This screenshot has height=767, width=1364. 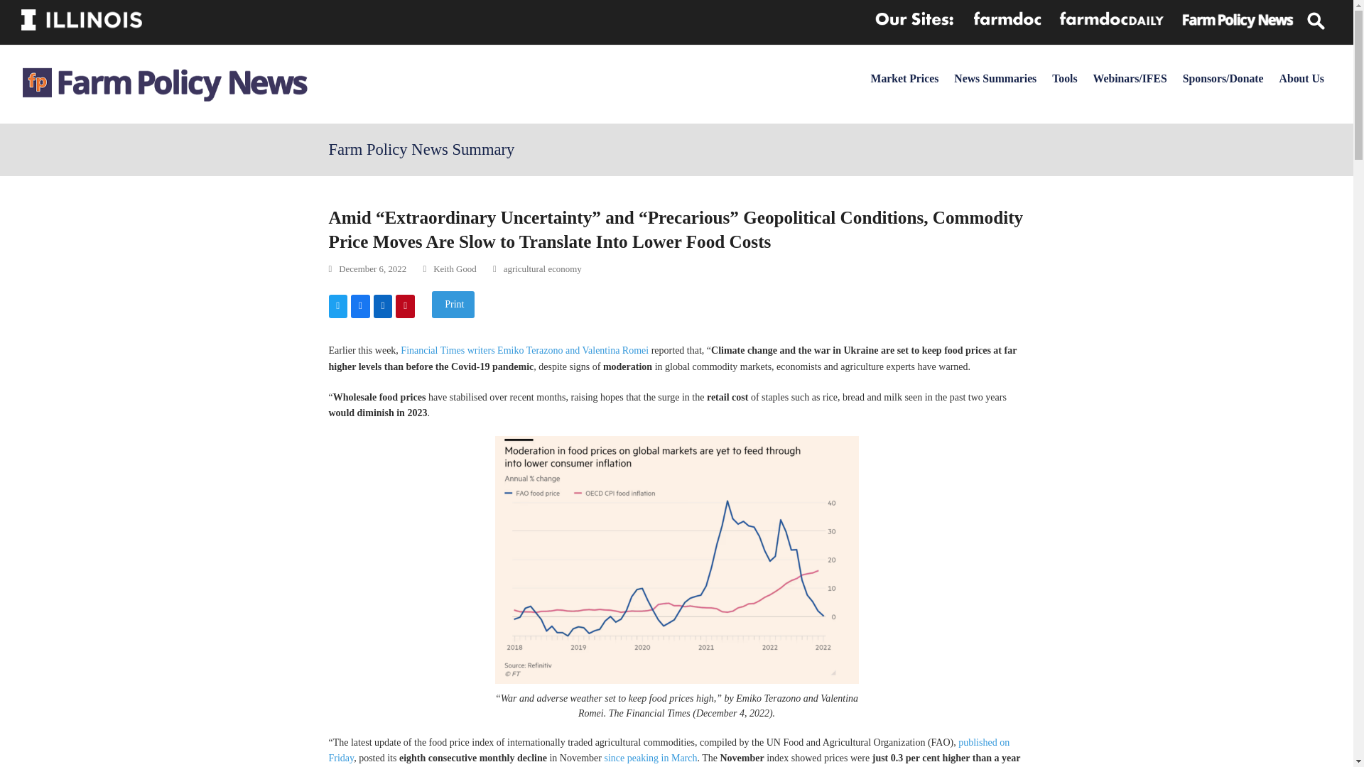 I want to click on Tools, so click(x=1064, y=78).